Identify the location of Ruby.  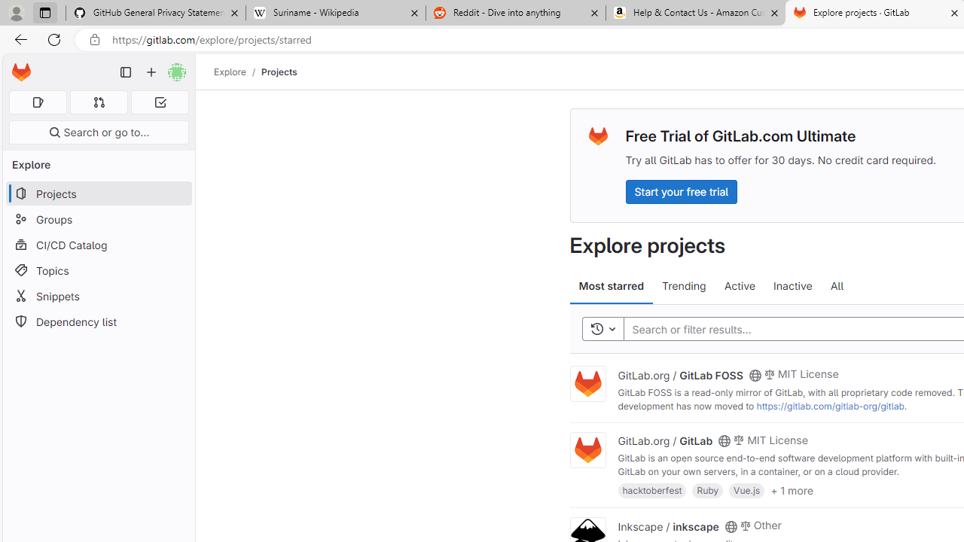
(708, 489).